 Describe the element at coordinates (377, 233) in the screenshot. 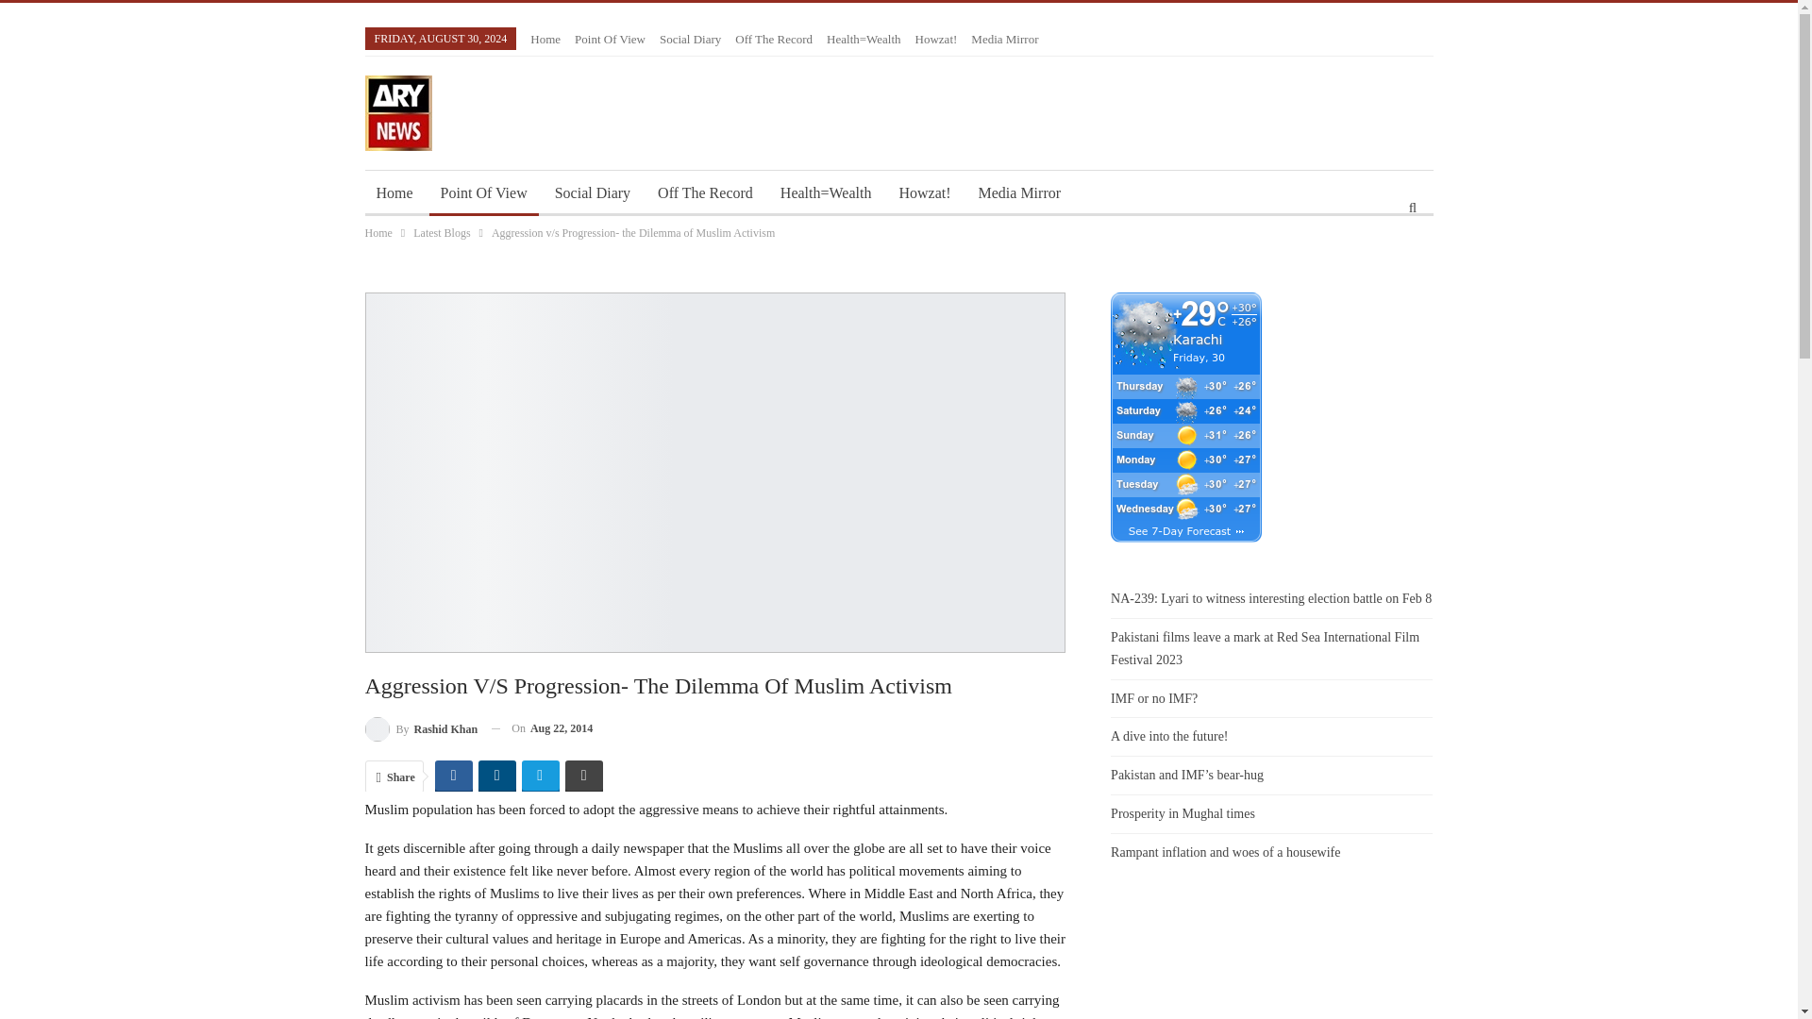

I see `Home` at that location.